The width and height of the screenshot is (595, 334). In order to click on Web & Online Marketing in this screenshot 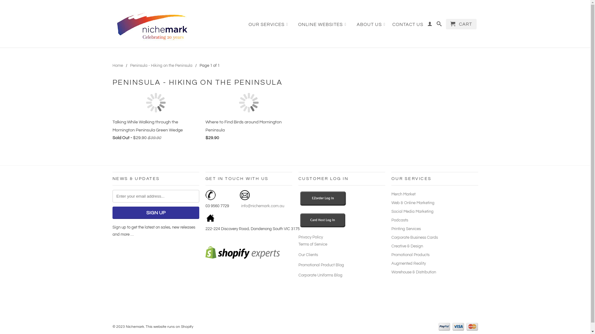, I will do `click(413, 203)`.